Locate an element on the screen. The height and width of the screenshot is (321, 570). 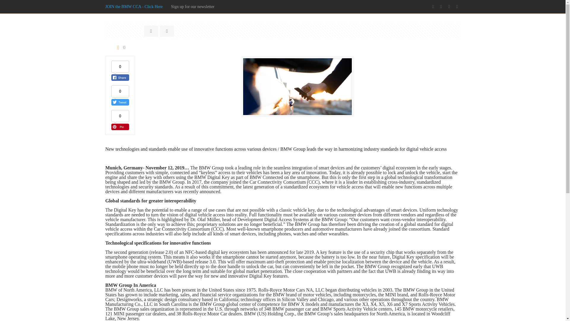
YouTube is located at coordinates (449, 7).